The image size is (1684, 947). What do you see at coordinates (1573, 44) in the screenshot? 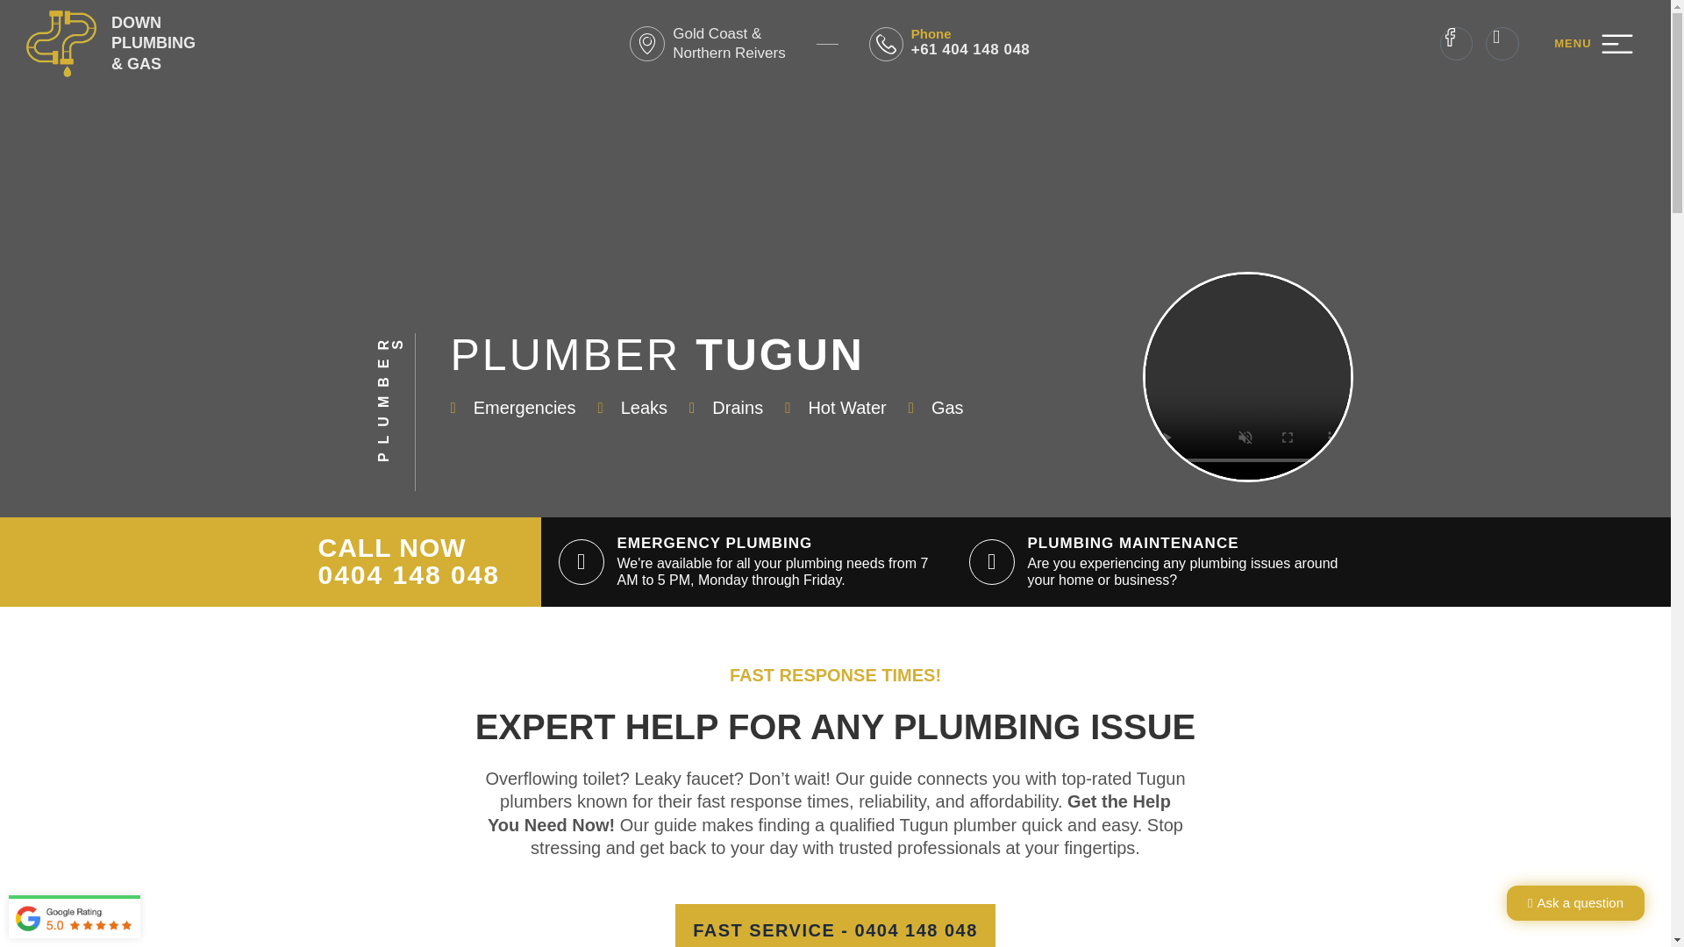
I see `MENU` at bounding box center [1573, 44].